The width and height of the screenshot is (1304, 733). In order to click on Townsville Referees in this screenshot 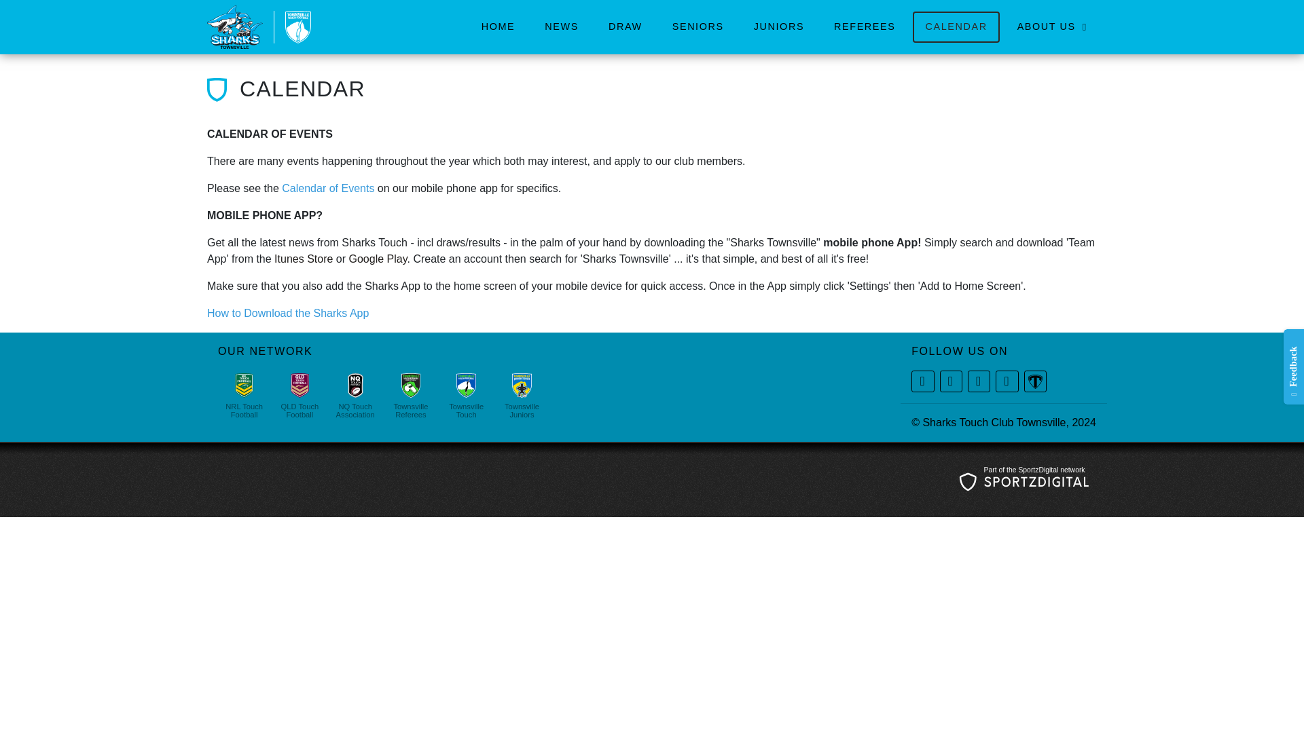, I will do `click(410, 395)`.